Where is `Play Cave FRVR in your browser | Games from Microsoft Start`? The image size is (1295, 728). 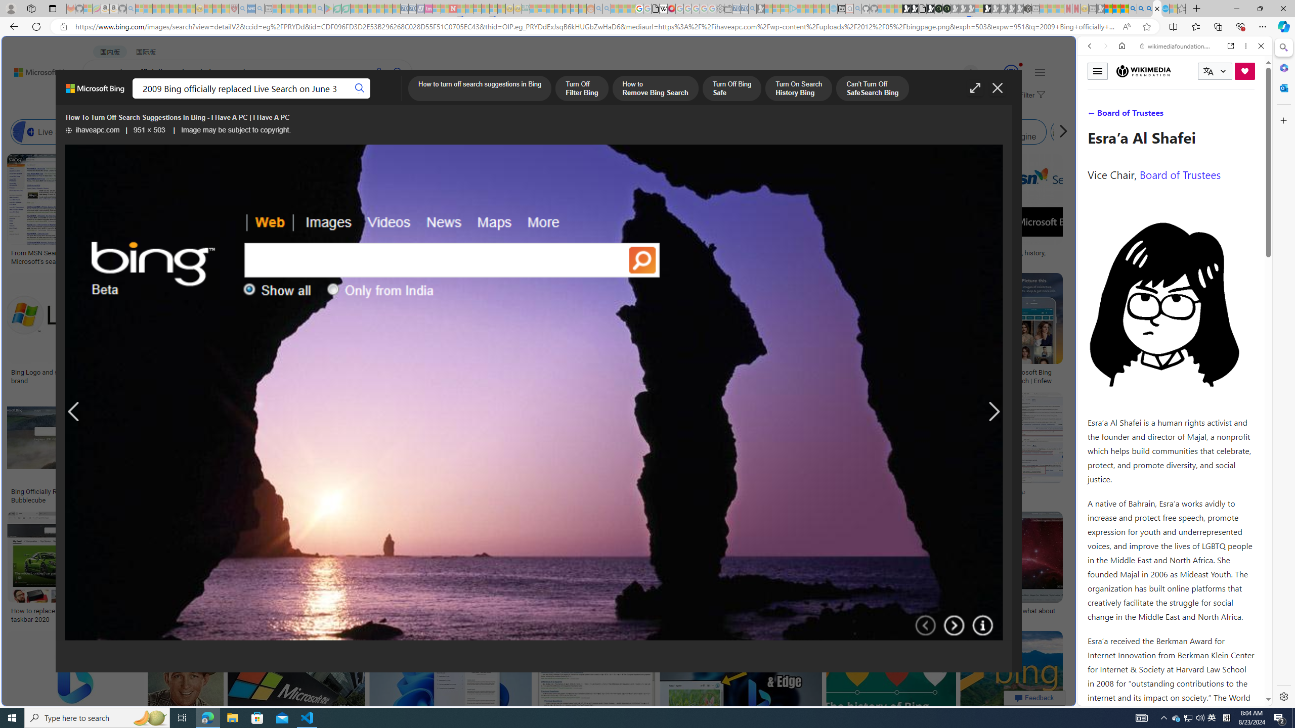 Play Cave FRVR in your browser | Games from Microsoft Start is located at coordinates (821, 215).